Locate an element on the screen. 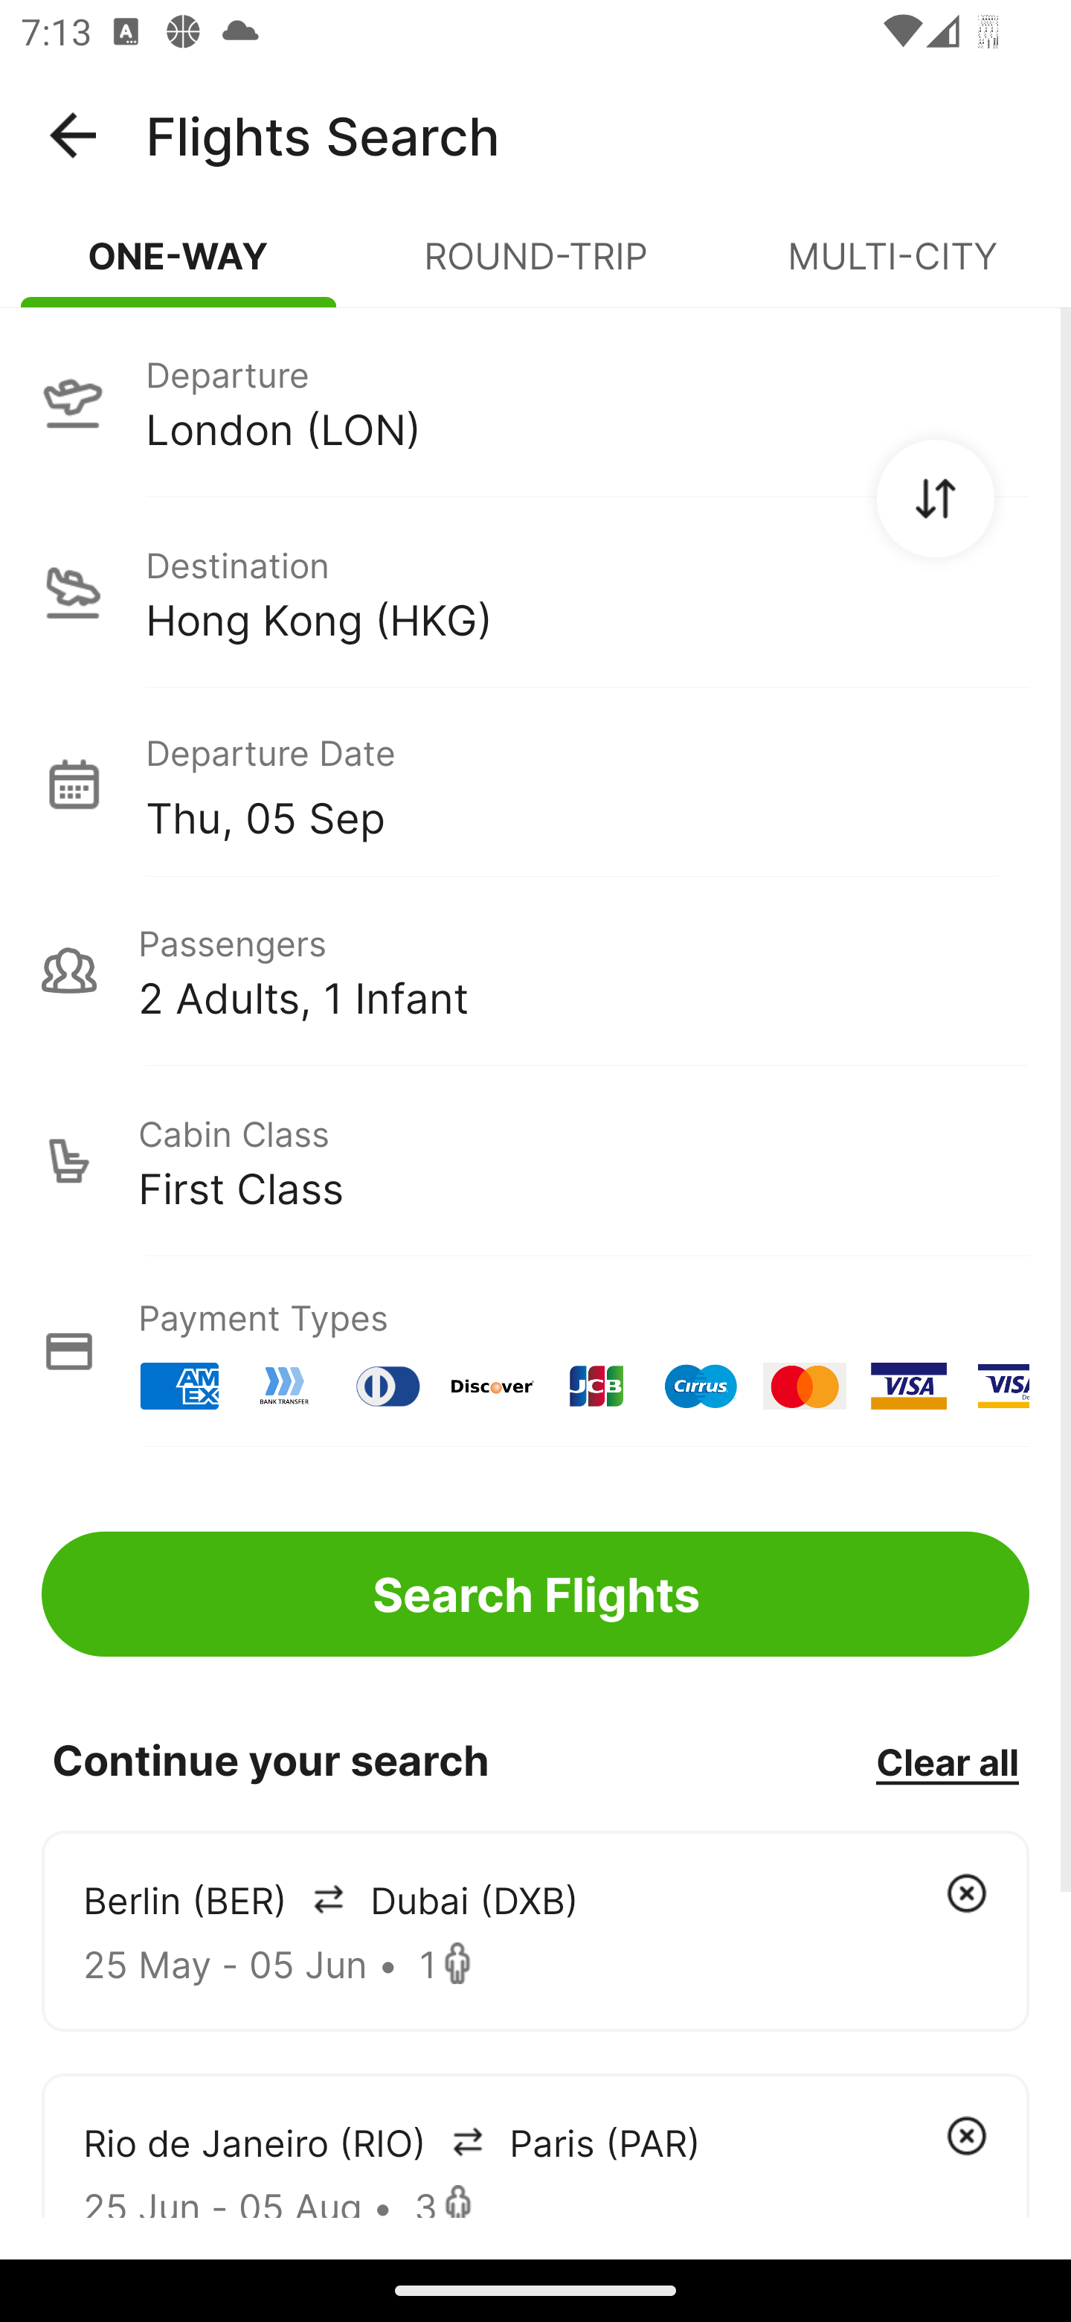  ROUND-TRIP is located at coordinates (535, 268).